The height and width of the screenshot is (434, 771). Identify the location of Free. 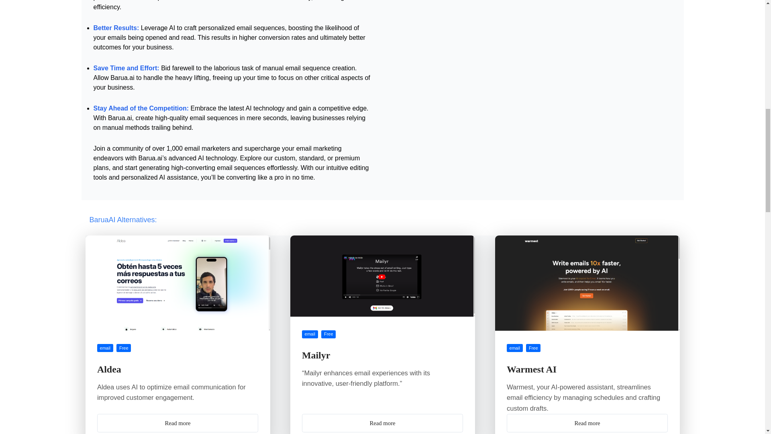
(124, 348).